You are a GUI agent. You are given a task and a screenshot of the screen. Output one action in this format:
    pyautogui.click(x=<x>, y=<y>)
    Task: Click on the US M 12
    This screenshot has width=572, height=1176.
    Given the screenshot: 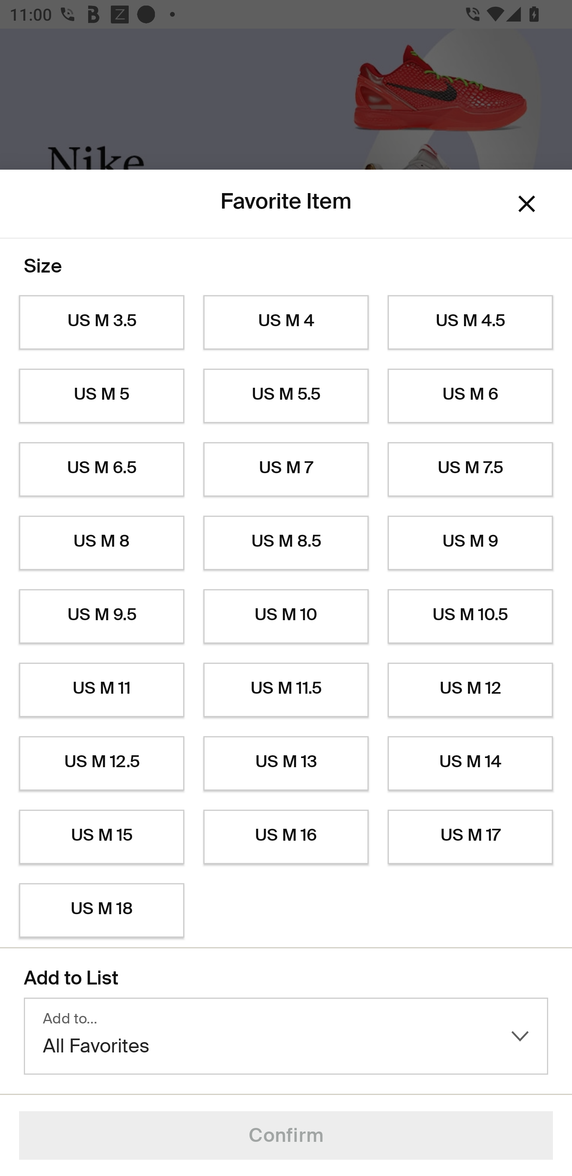 What is the action you would take?
    pyautogui.click(x=470, y=690)
    